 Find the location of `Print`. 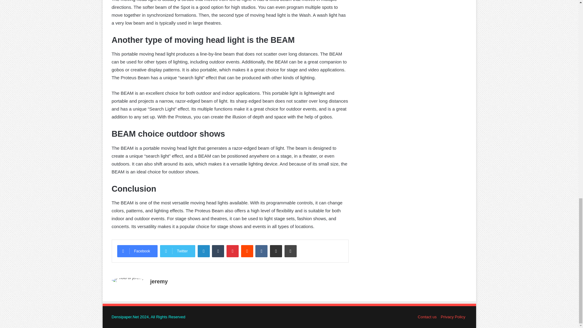

Print is located at coordinates (290, 251).